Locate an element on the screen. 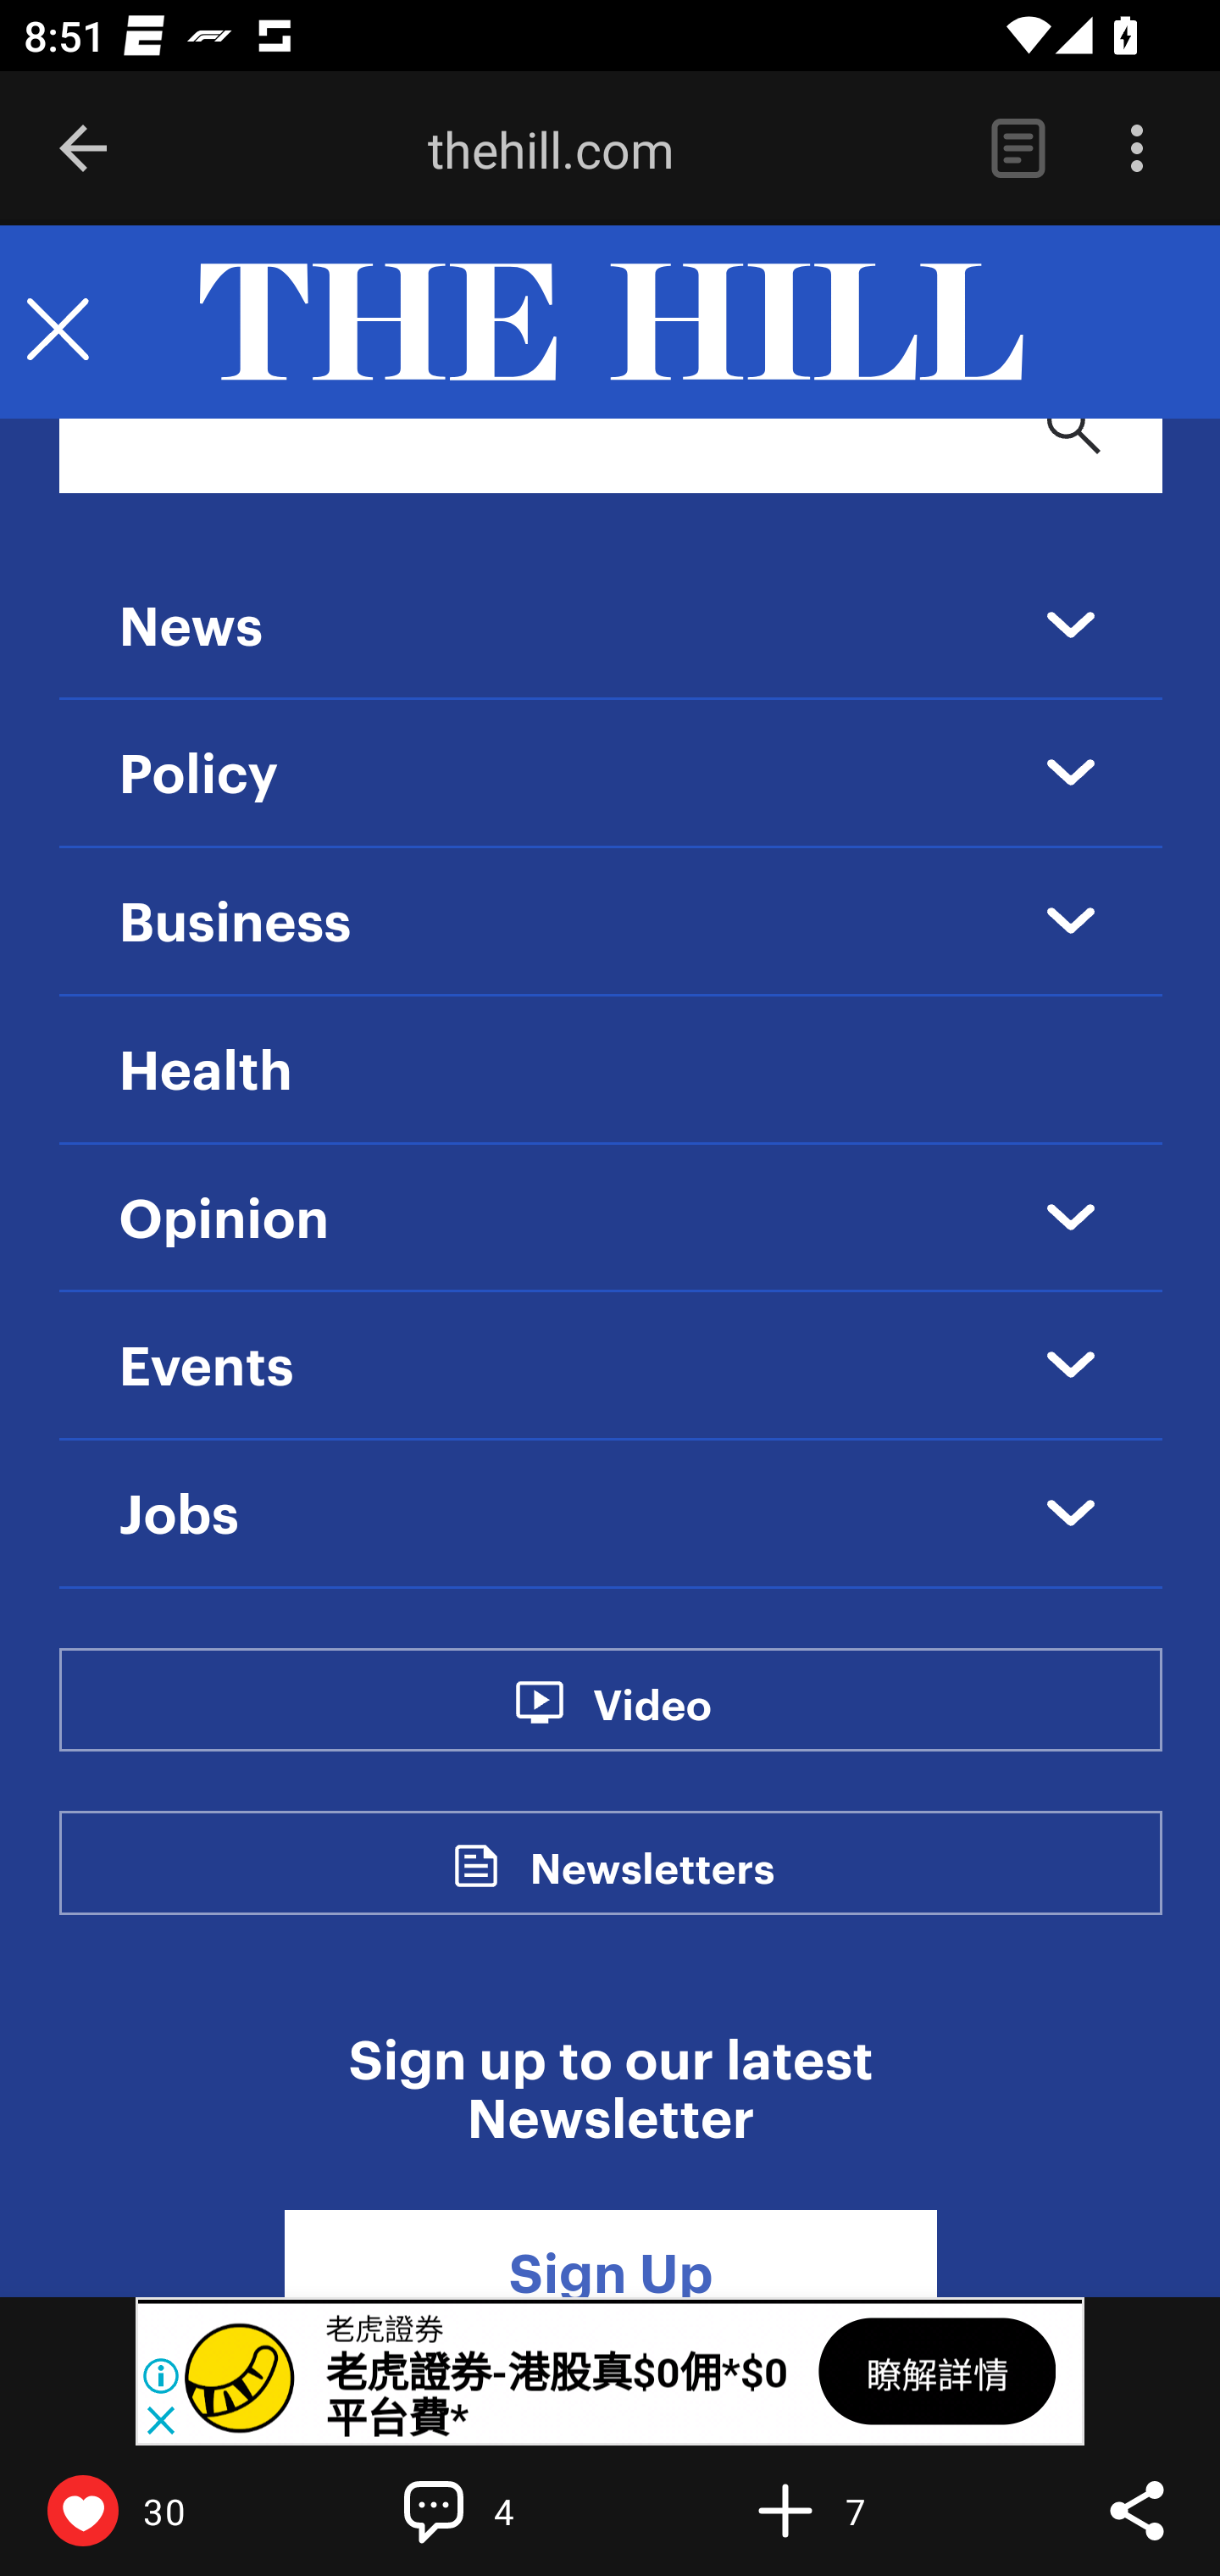  Share is located at coordinates (1137, 2510).